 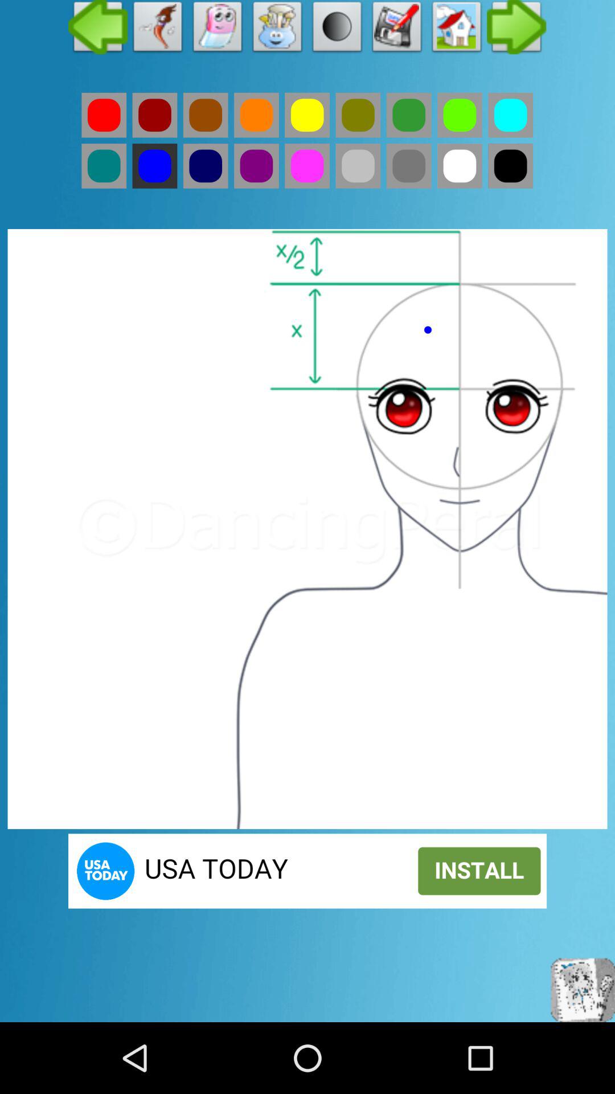 I want to click on green, so click(x=358, y=115).